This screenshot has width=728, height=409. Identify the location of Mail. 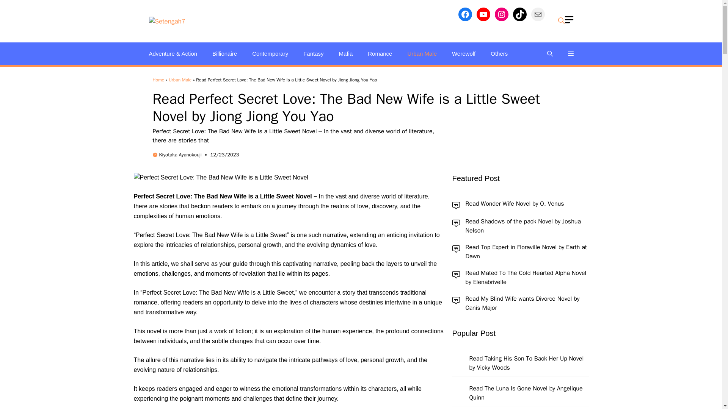
(538, 14).